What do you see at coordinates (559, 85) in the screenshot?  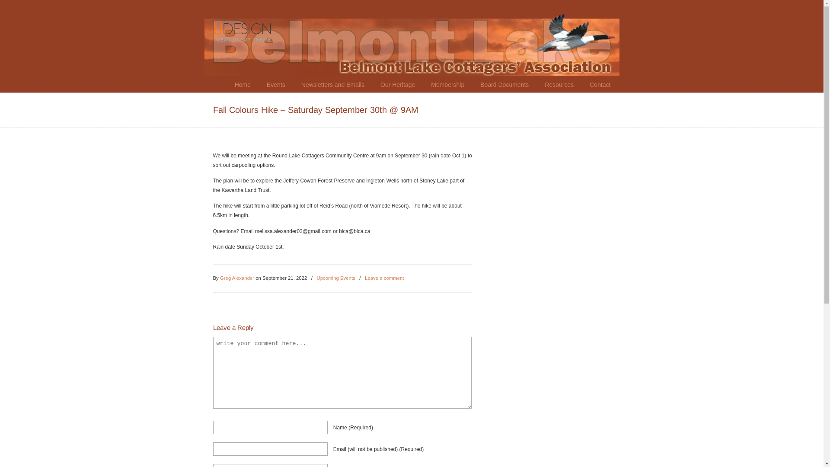 I see `Resources` at bounding box center [559, 85].